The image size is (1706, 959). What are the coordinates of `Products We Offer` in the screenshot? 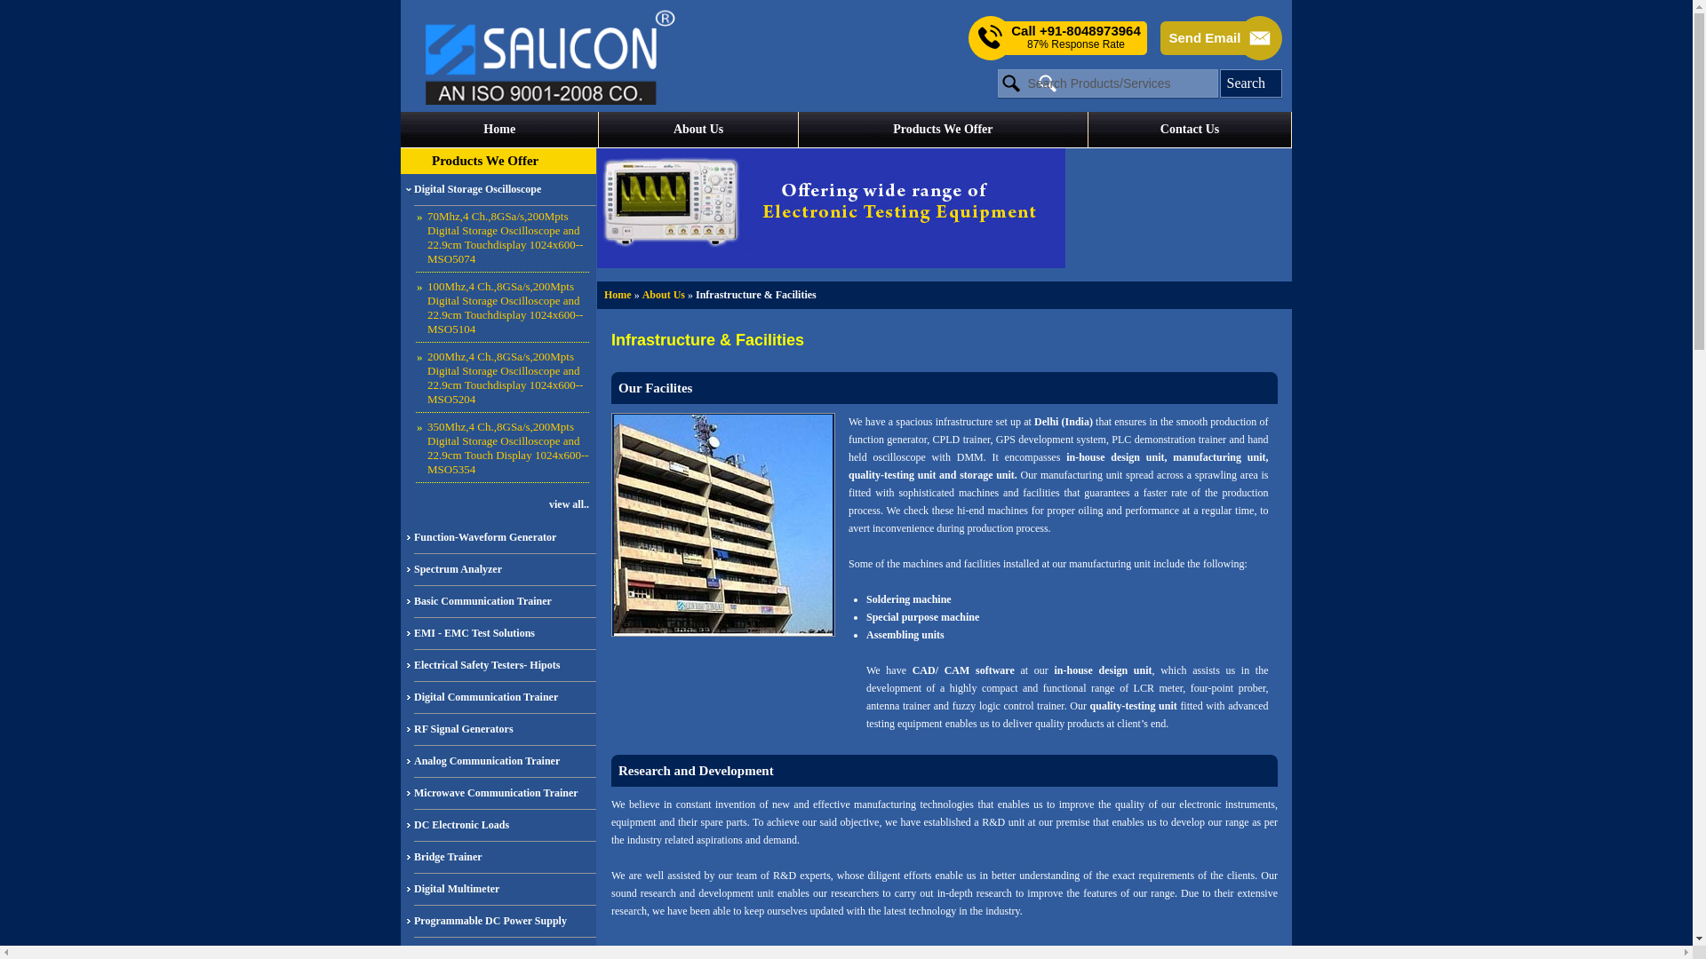 It's located at (943, 130).